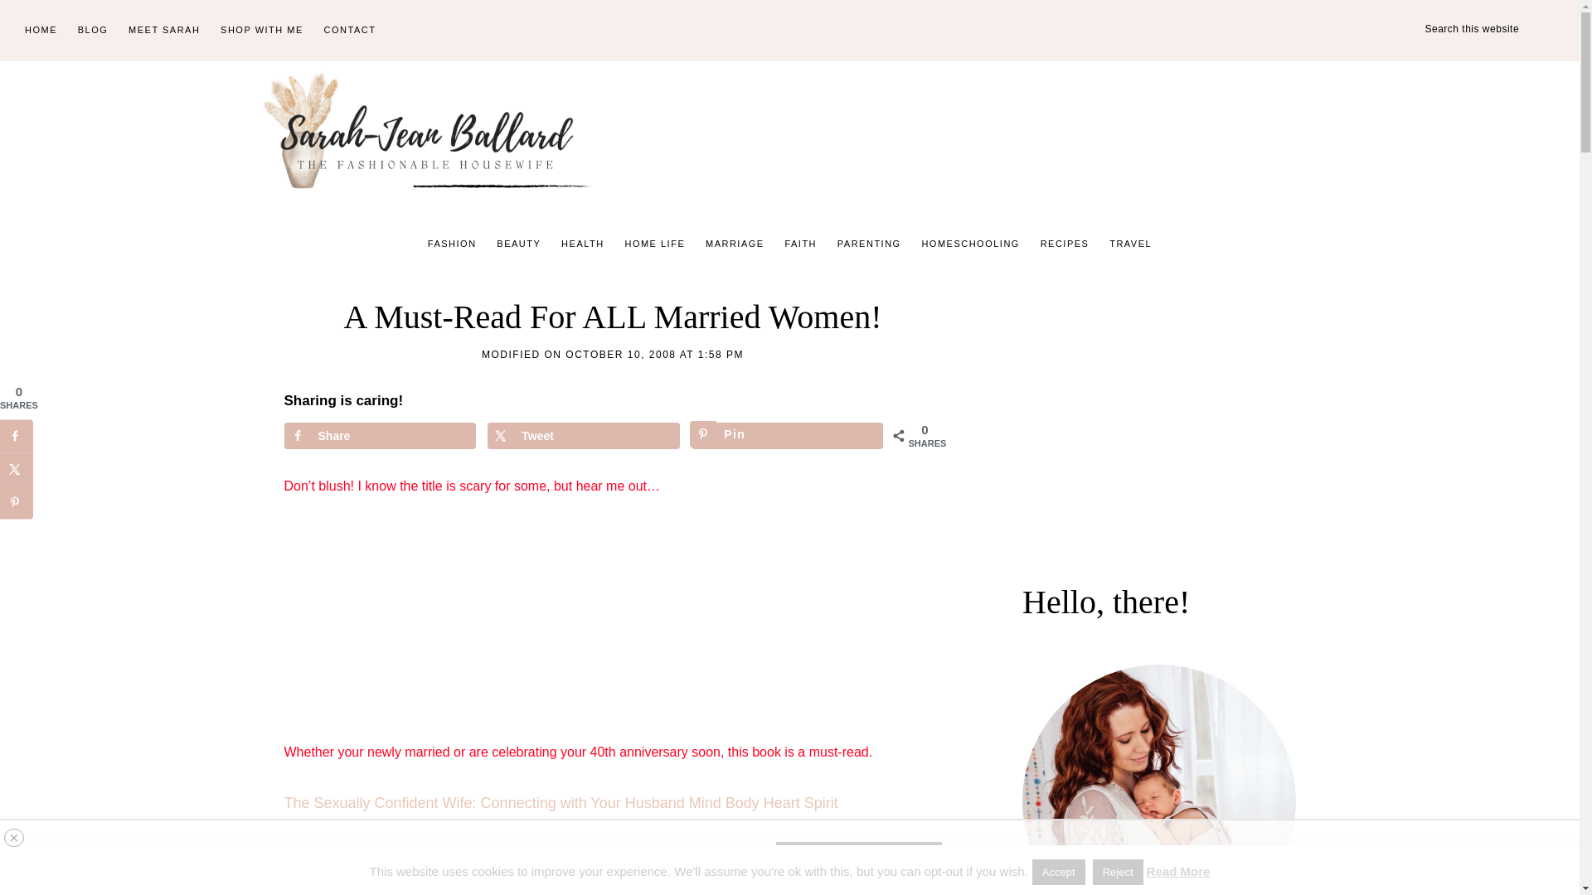 This screenshot has width=1592, height=895. Describe the element at coordinates (350, 31) in the screenshot. I see `CONTACT` at that location.